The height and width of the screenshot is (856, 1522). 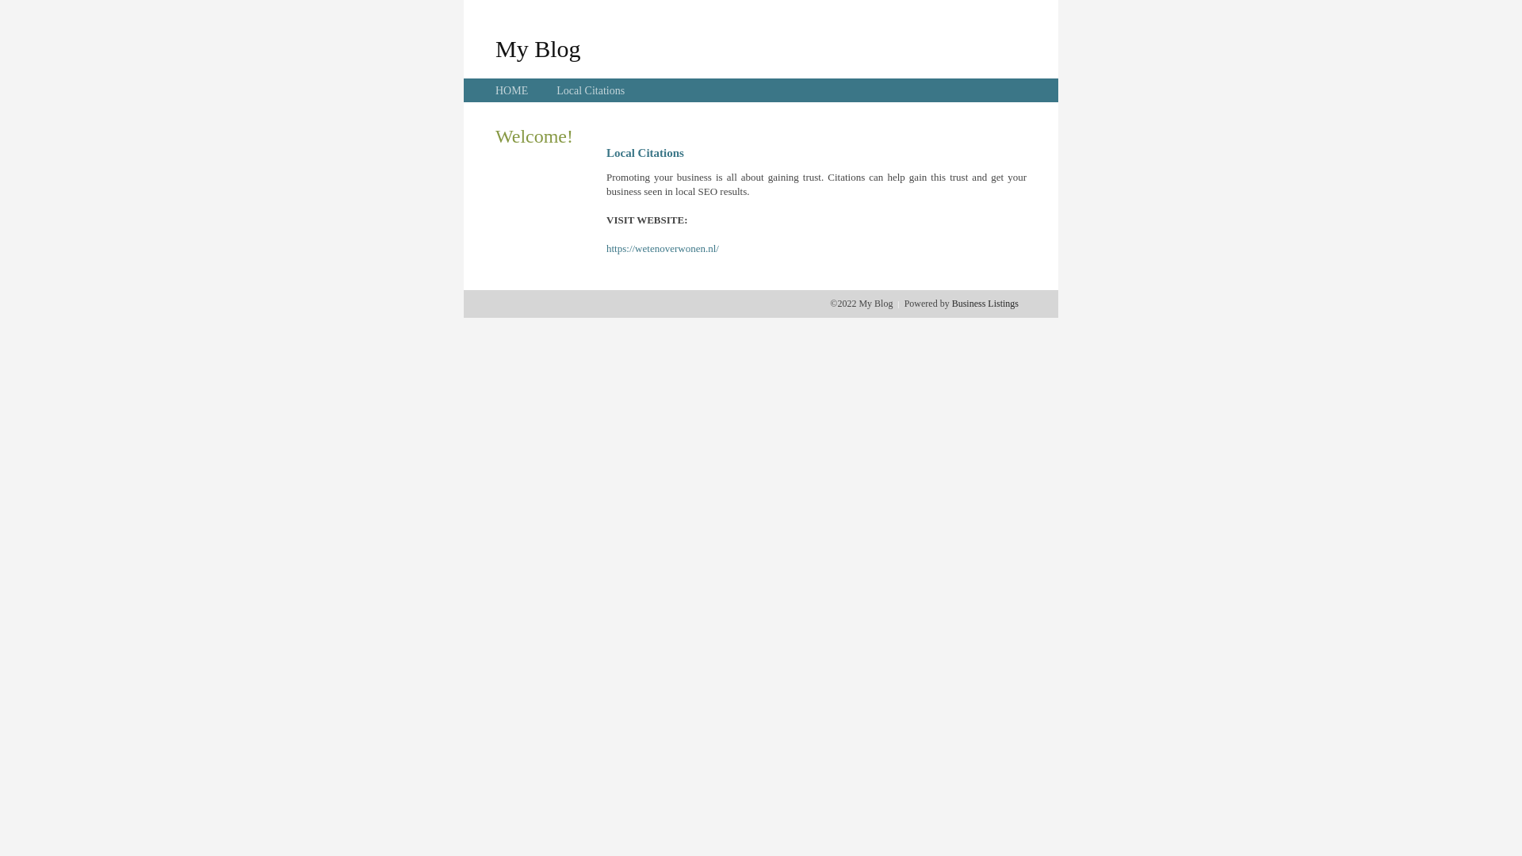 I want to click on HOME, so click(x=512, y=90).